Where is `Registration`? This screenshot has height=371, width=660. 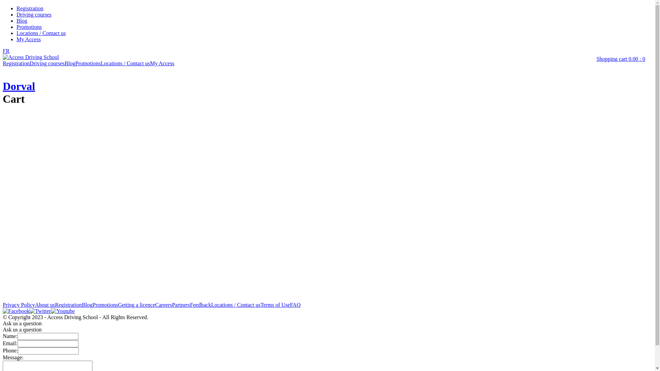
Registration is located at coordinates (30, 8).